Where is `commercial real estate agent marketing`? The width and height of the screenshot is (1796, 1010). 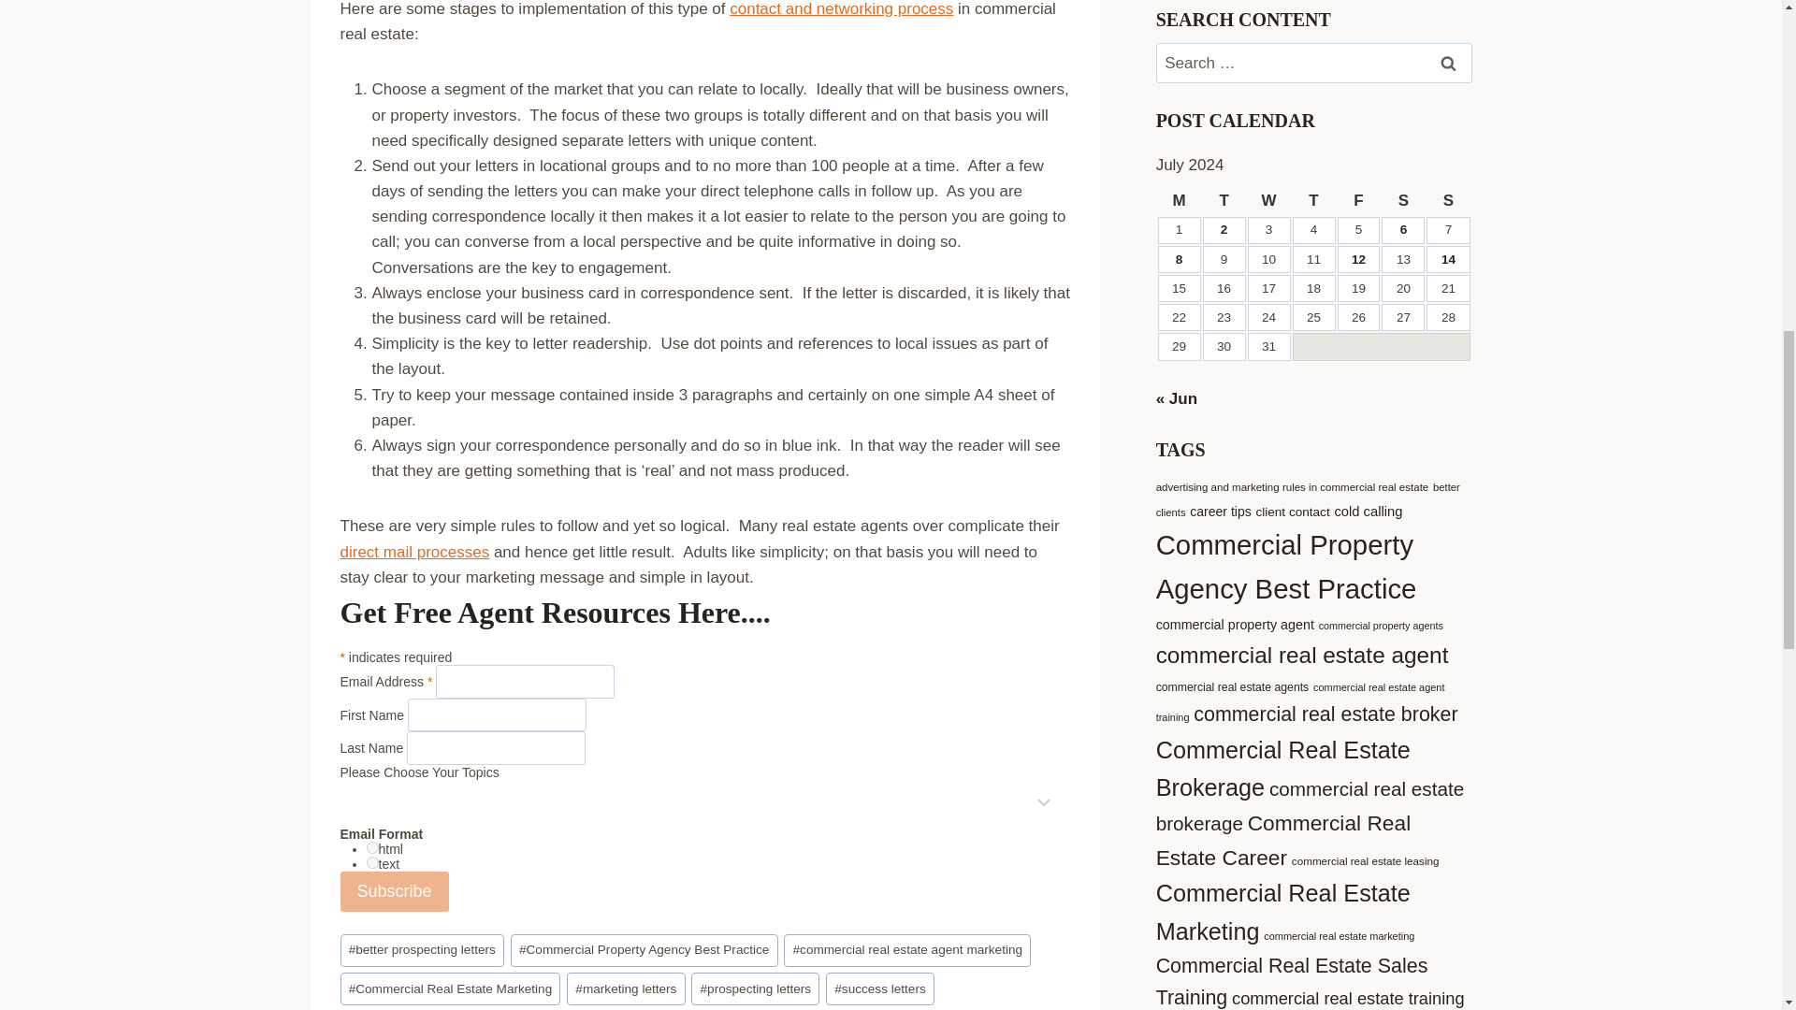
commercial real estate agent marketing is located at coordinates (907, 950).